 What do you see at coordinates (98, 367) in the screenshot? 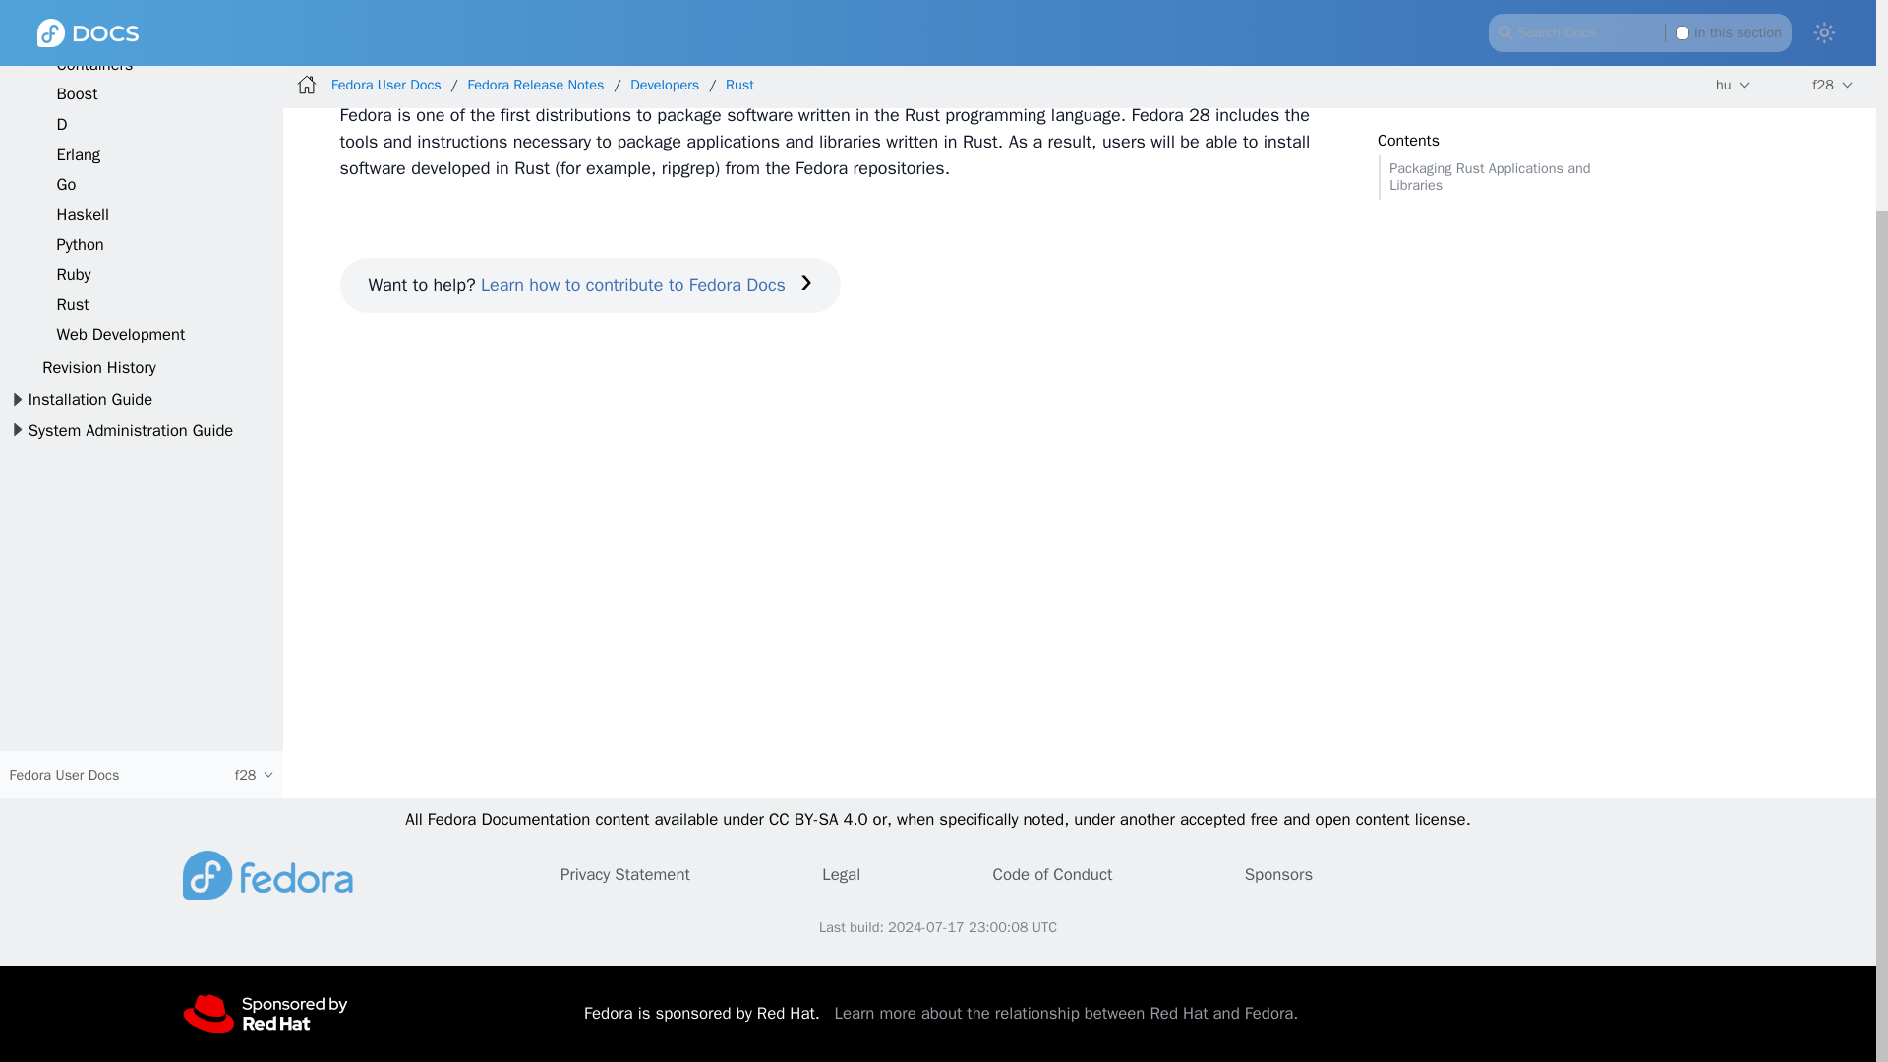
I see `Revision History` at bounding box center [98, 367].